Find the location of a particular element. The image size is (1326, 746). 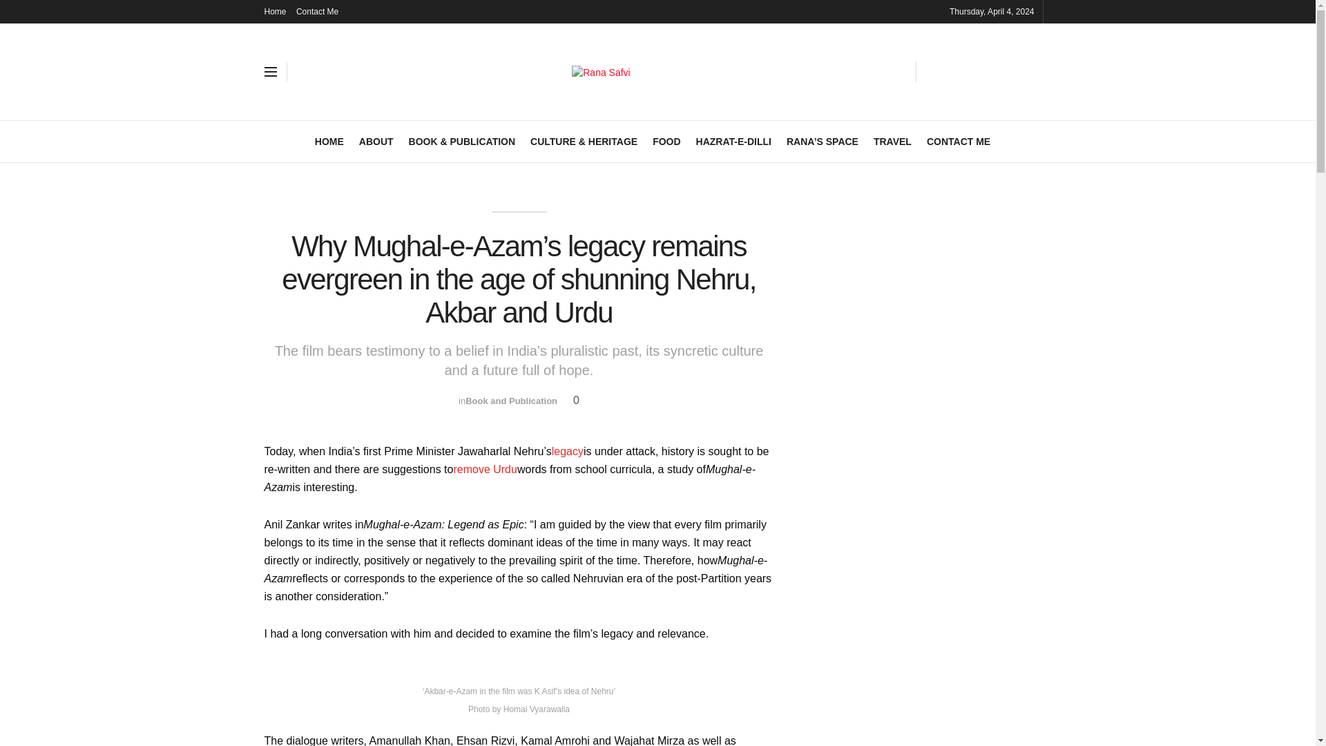

HOME is located at coordinates (329, 142).